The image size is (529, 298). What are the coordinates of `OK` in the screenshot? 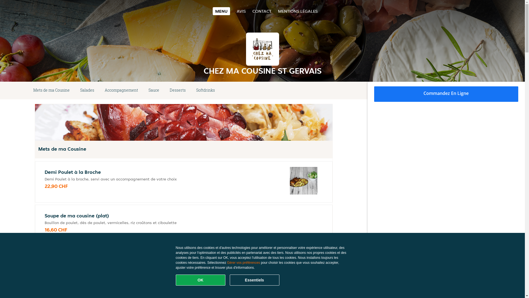 It's located at (201, 280).